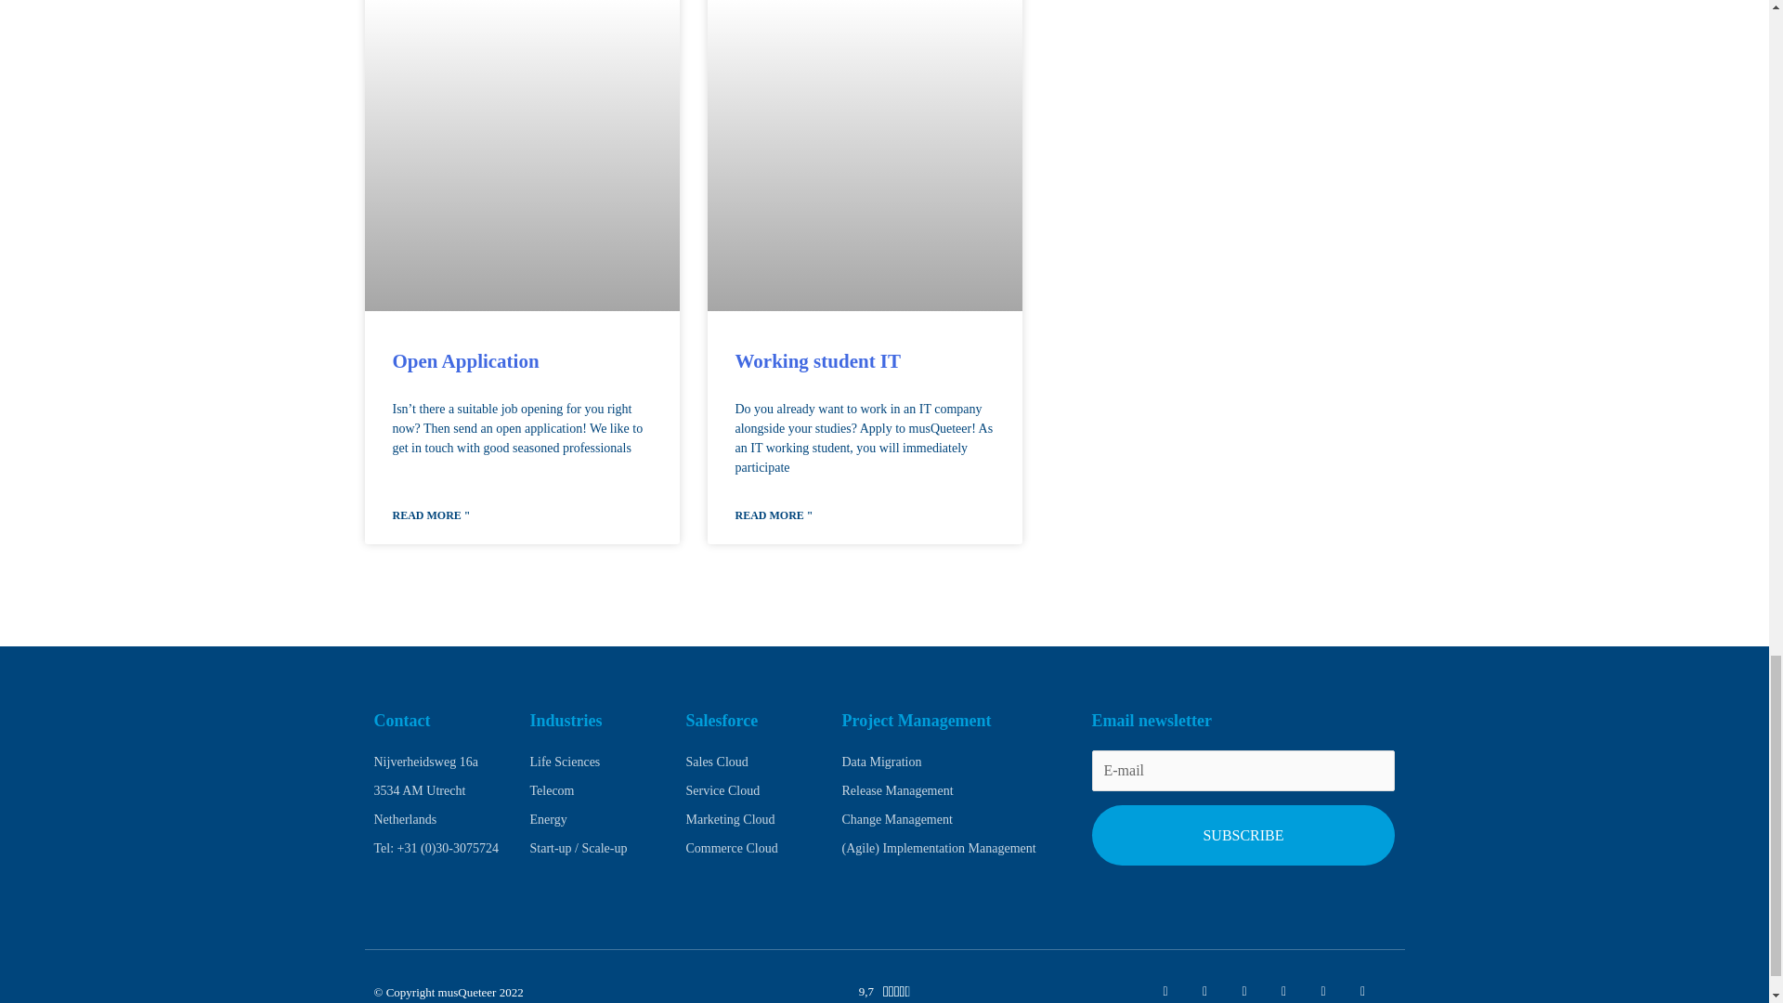 Image resolution: width=1783 pixels, height=1003 pixels. Describe the element at coordinates (431, 515) in the screenshot. I see `READ MORE "` at that location.